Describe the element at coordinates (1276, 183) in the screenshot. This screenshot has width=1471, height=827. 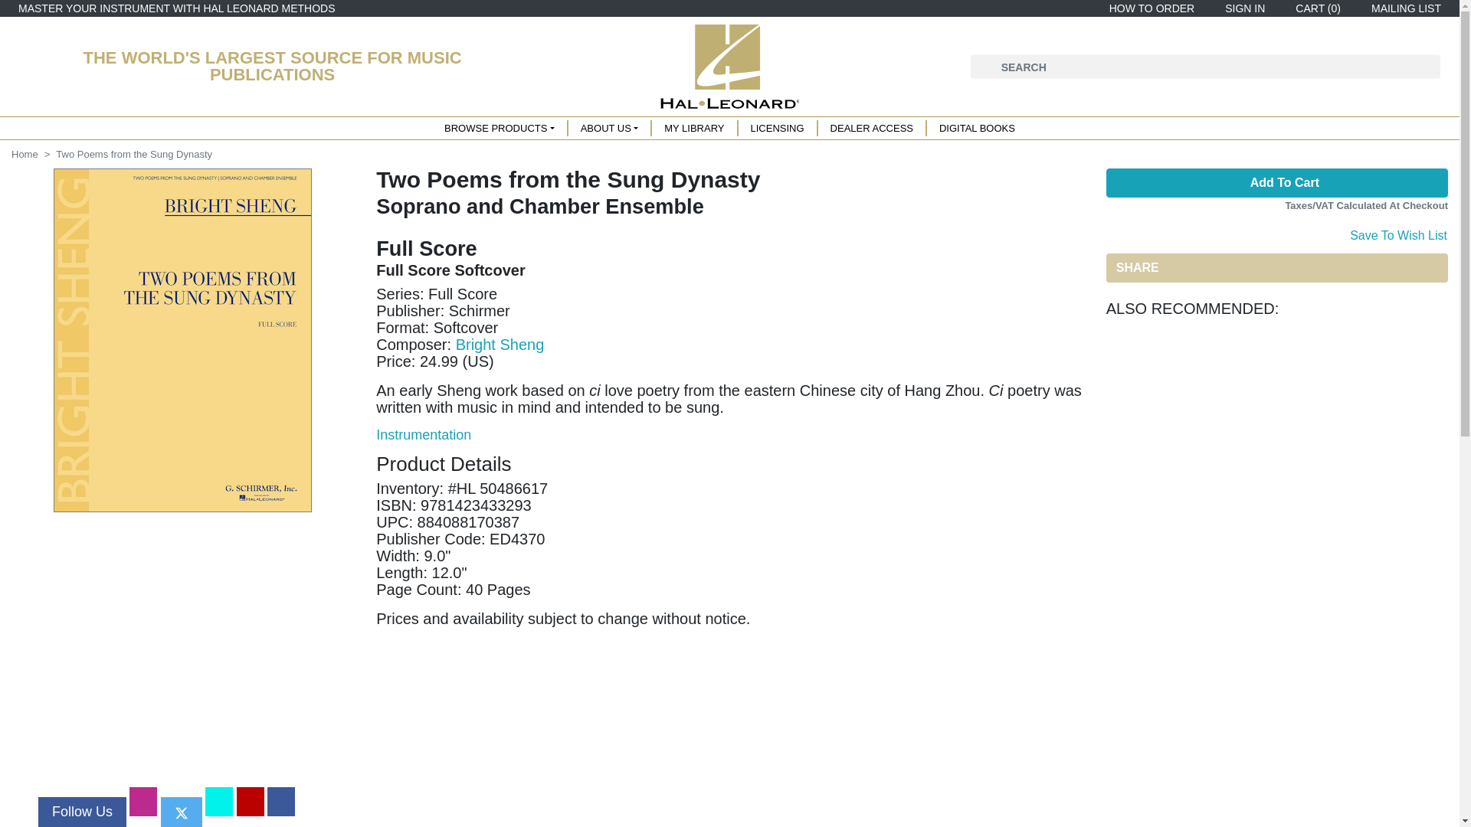
I see `Add to Cart` at that location.